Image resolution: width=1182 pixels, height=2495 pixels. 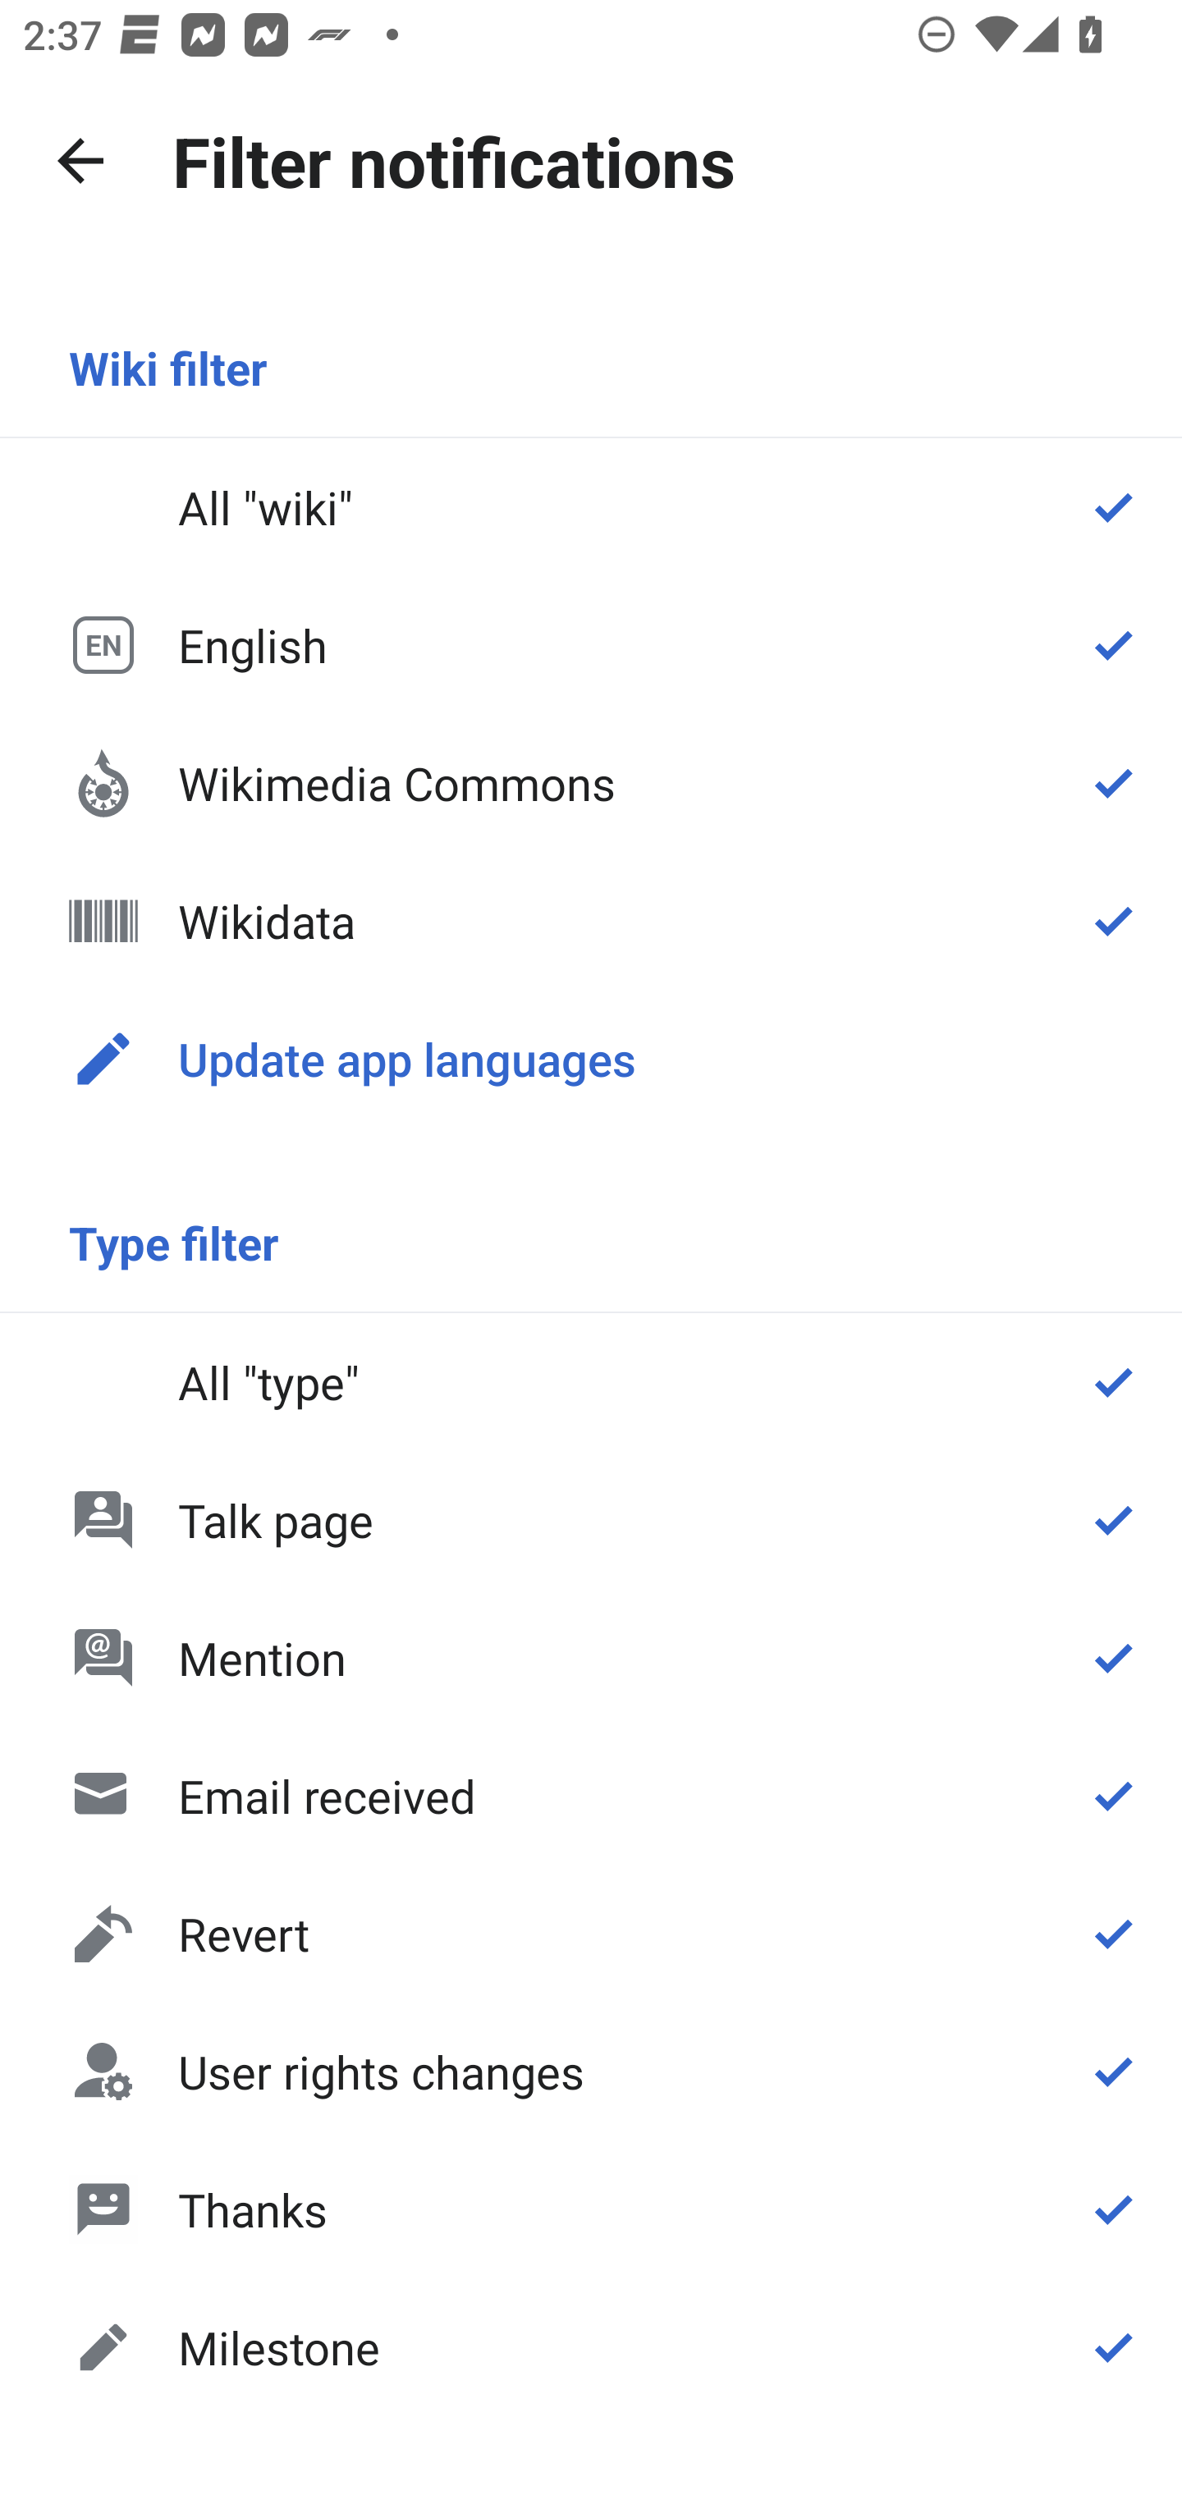 What do you see at coordinates (591, 1934) in the screenshot?
I see `Revert` at bounding box center [591, 1934].